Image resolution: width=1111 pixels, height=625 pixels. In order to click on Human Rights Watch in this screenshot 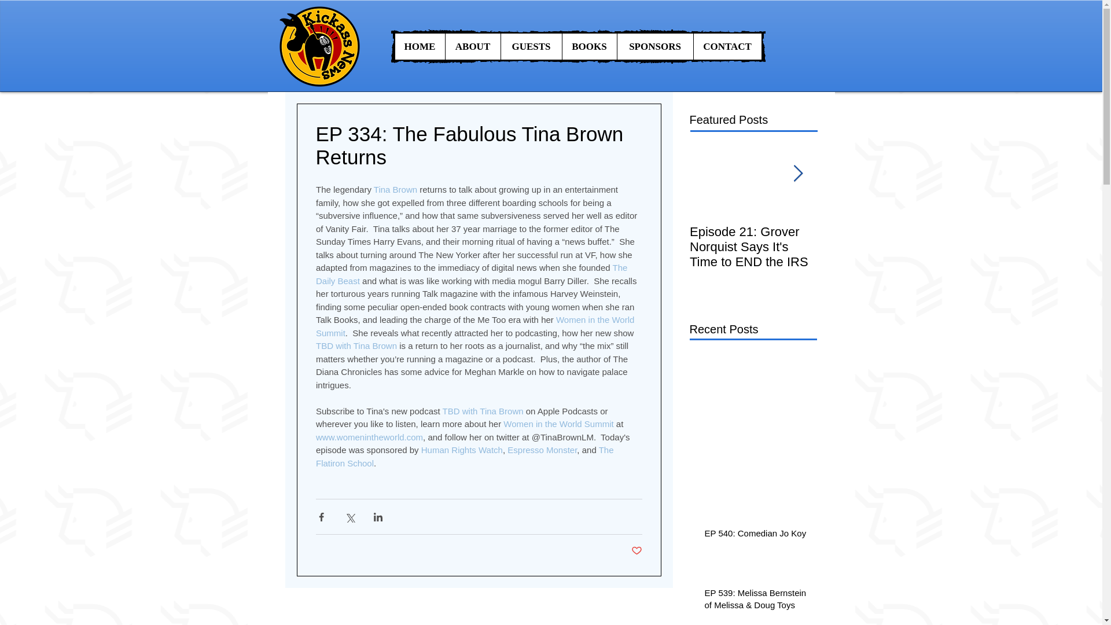, I will do `click(461, 450)`.